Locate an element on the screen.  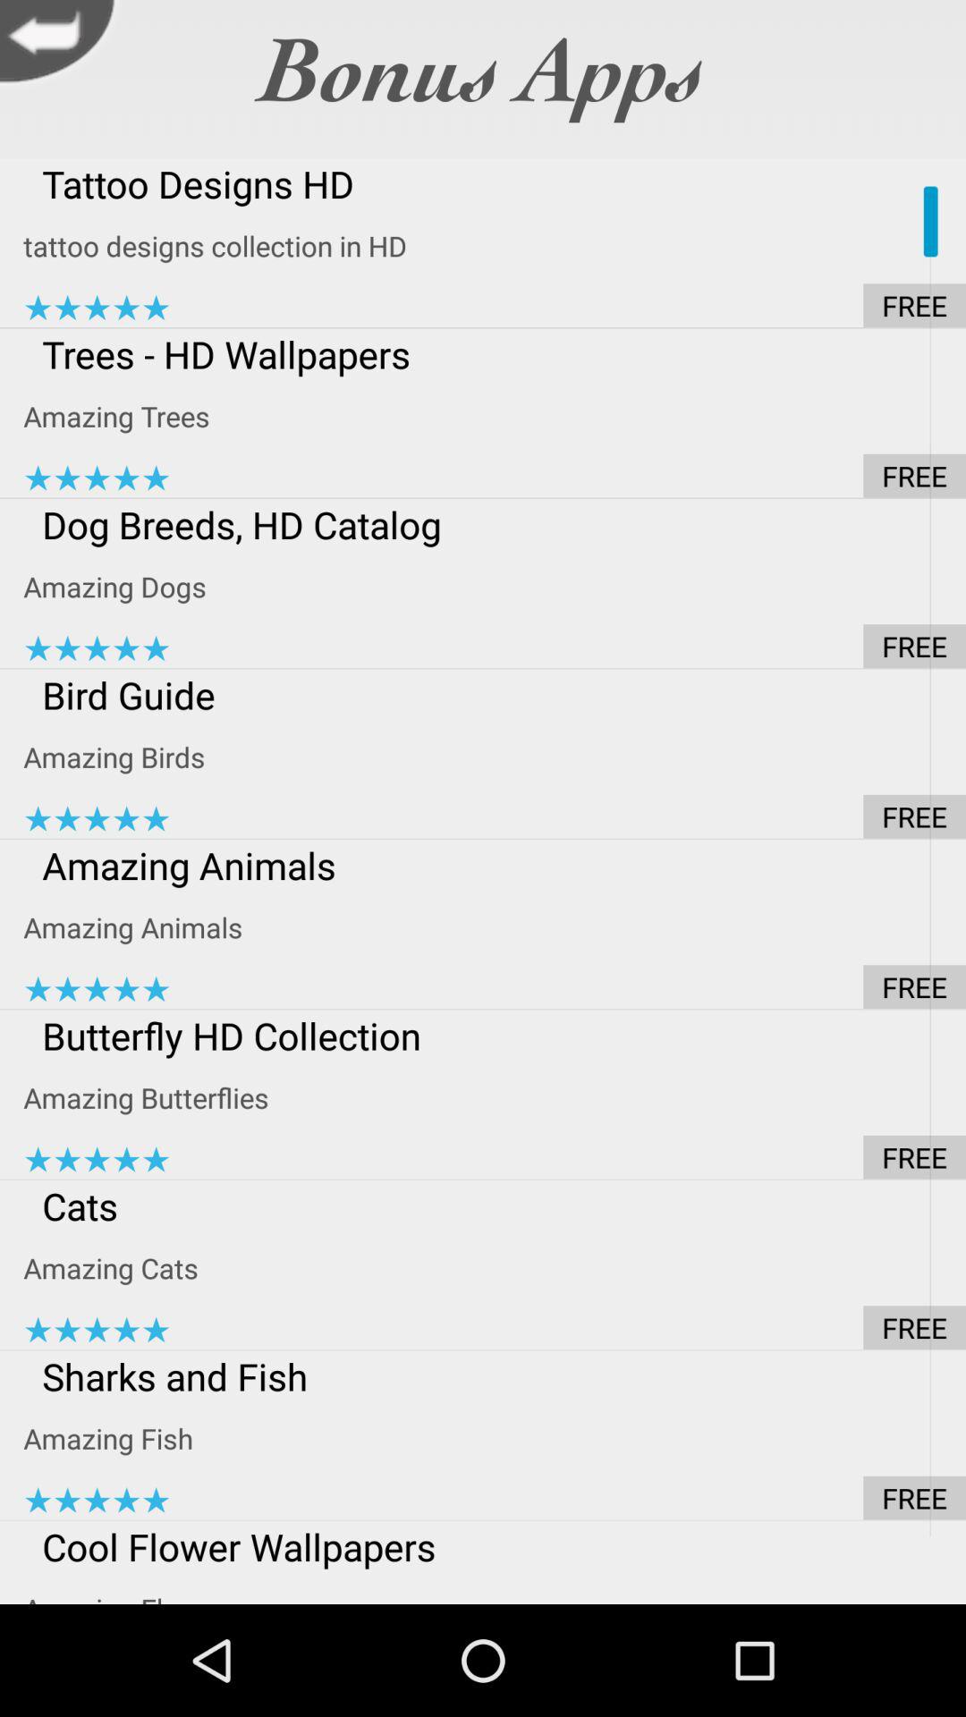
click the icon below   trees - hd wallpapers  icon is located at coordinates (495, 416).